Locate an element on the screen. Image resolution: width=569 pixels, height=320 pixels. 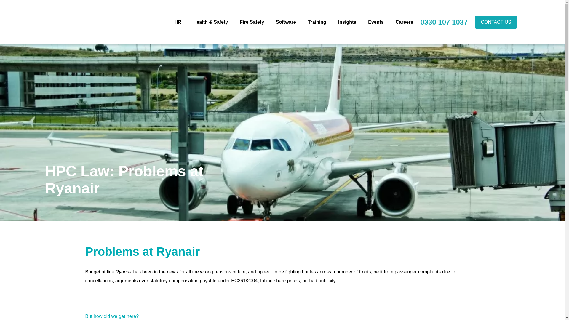
CONTACT US is located at coordinates (496, 22).